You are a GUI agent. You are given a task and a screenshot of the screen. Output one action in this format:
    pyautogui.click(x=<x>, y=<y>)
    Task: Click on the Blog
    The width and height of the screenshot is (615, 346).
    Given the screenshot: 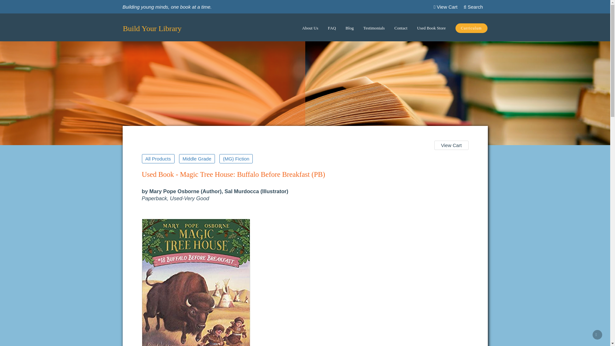 What is the action you would take?
    pyautogui.click(x=349, y=28)
    